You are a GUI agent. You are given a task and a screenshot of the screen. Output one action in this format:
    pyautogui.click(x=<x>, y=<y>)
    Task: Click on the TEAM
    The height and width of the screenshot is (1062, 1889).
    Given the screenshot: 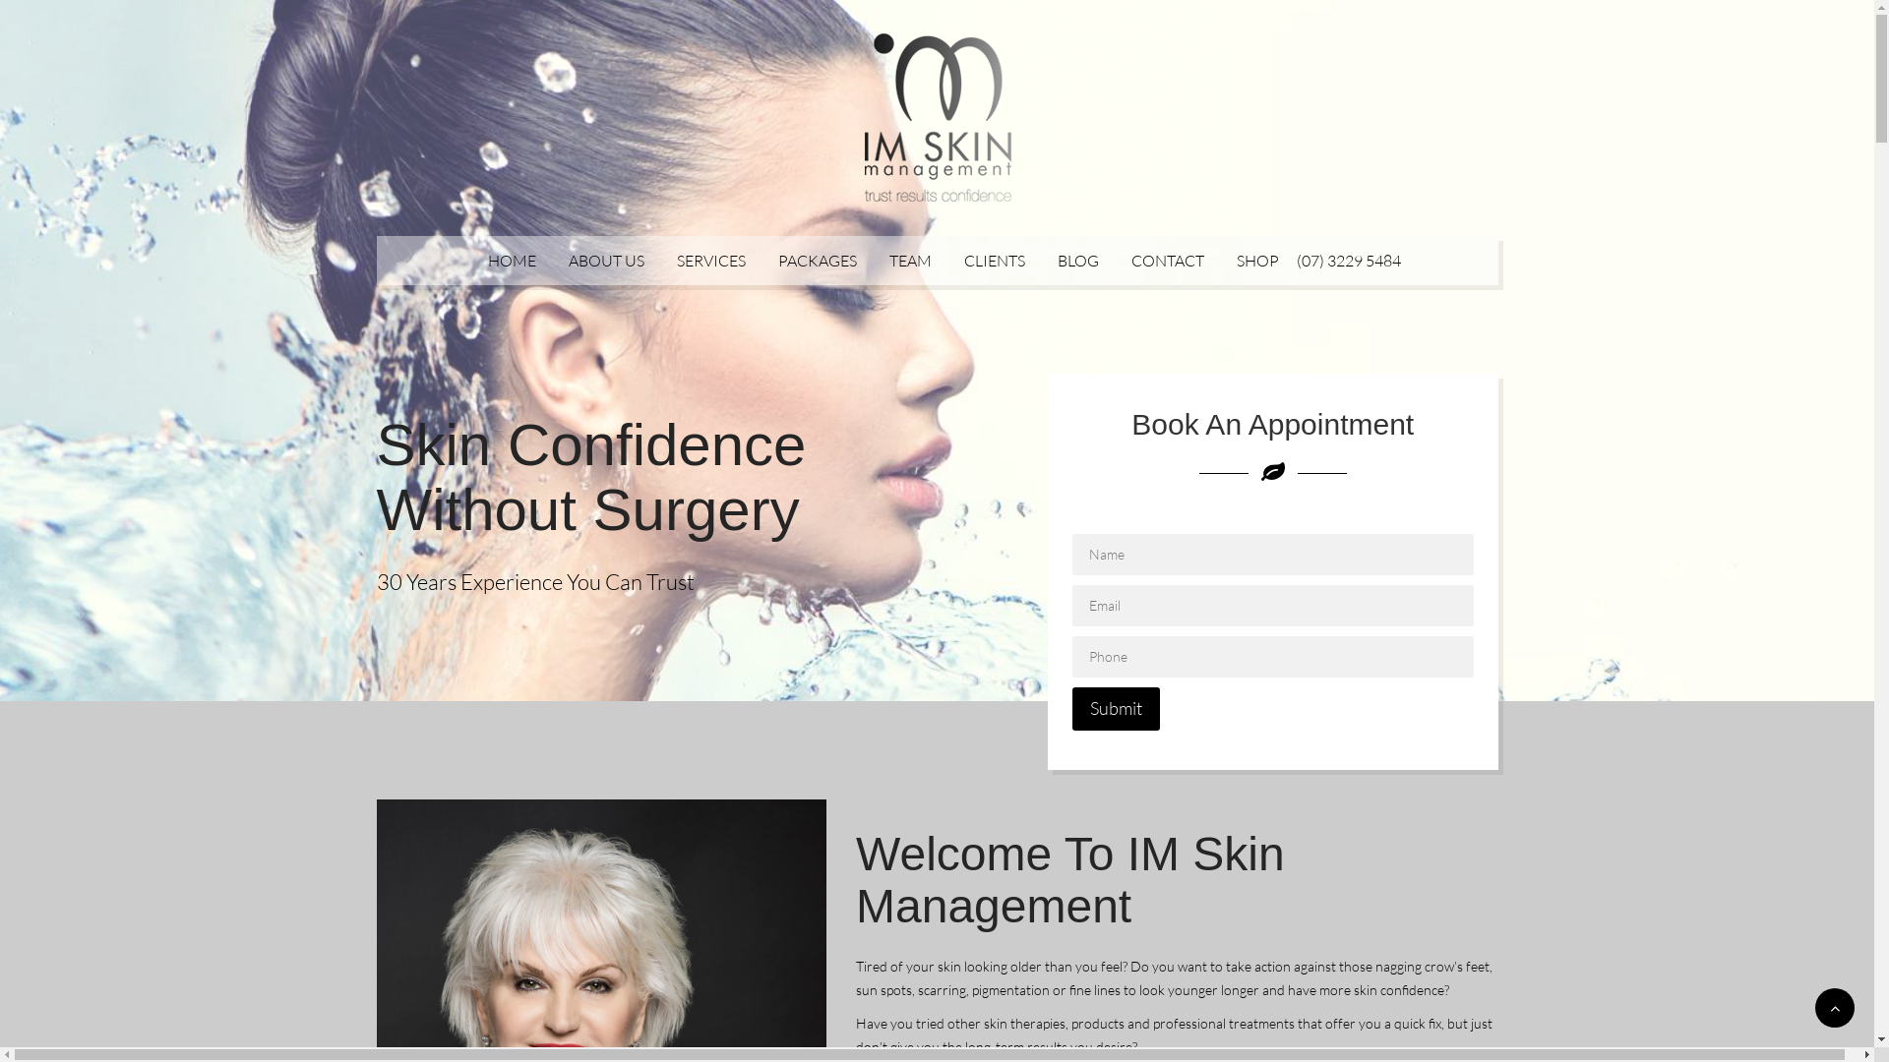 What is the action you would take?
    pyautogui.click(x=911, y=261)
    